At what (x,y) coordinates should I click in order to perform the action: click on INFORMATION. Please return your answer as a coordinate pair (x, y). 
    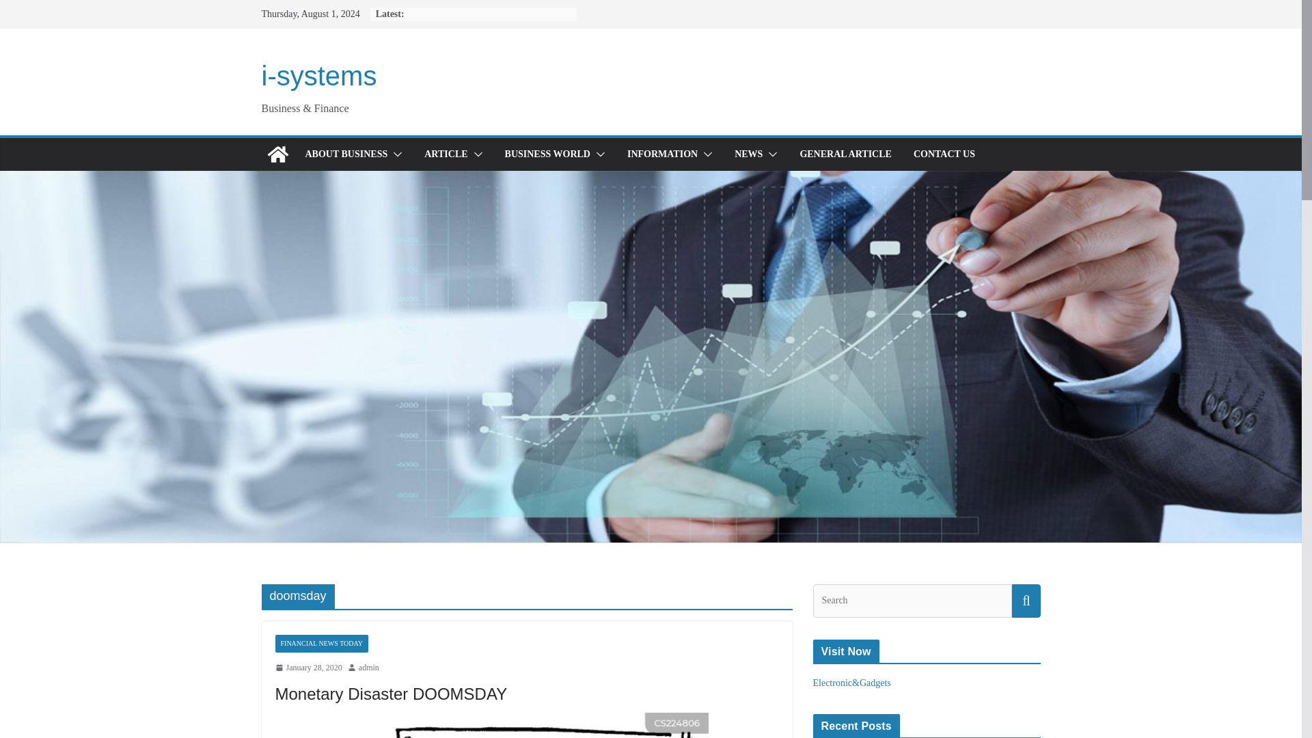
    Looking at the image, I should click on (662, 154).